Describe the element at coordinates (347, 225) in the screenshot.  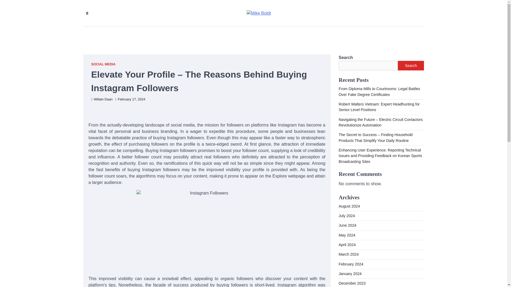
I see `June 2024` at that location.